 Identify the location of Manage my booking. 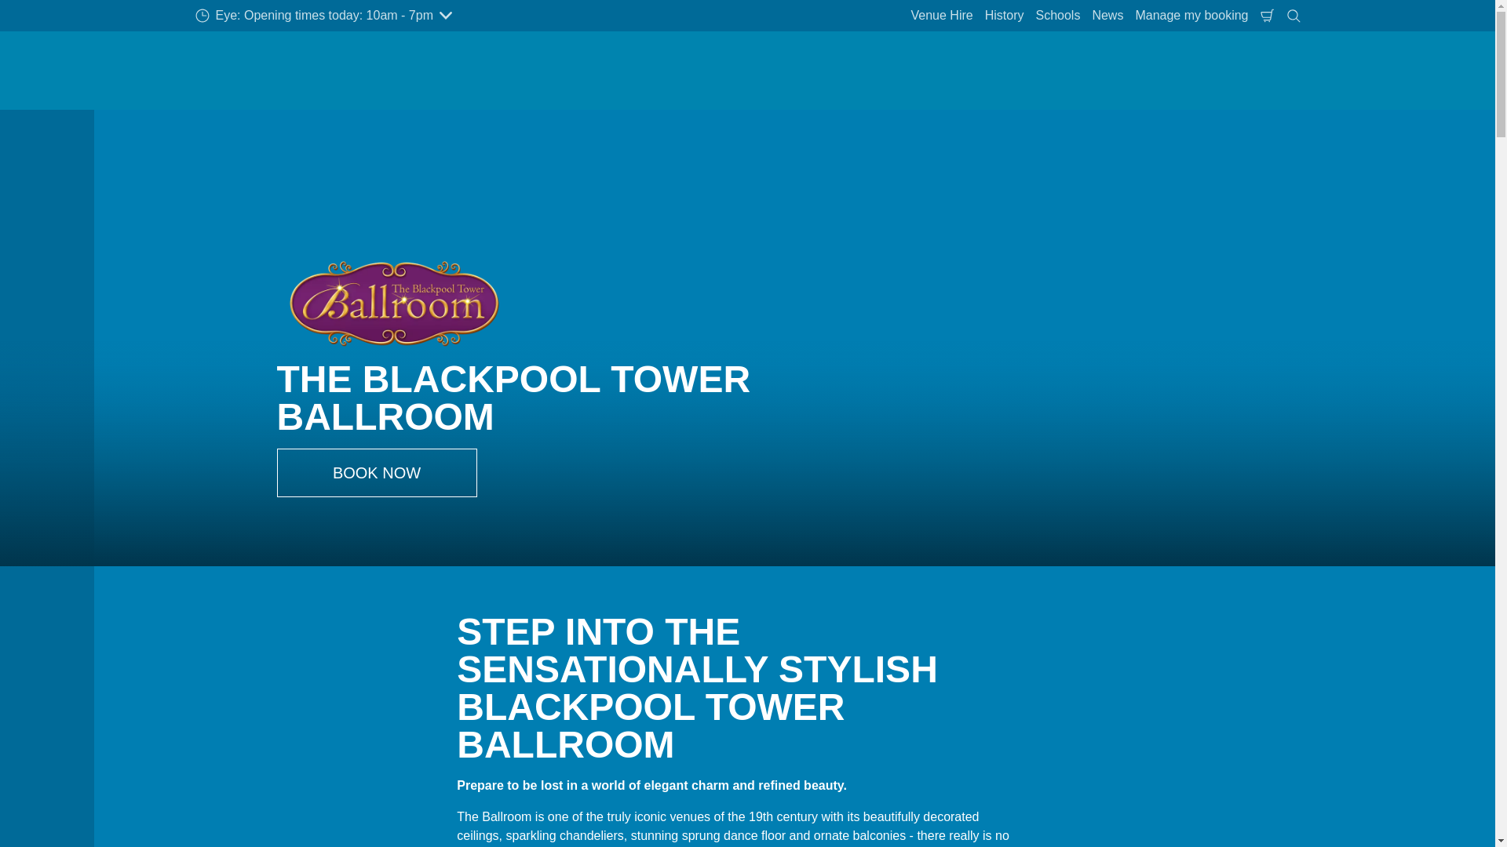
(1191, 16).